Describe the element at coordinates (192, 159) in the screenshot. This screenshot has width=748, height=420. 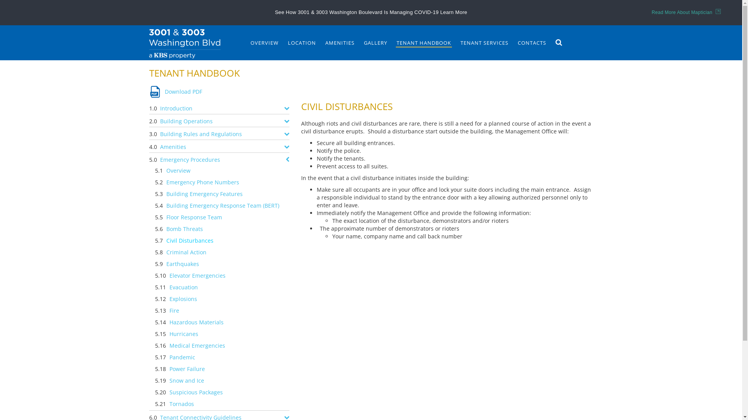
I see `Emergency Procedures` at that location.